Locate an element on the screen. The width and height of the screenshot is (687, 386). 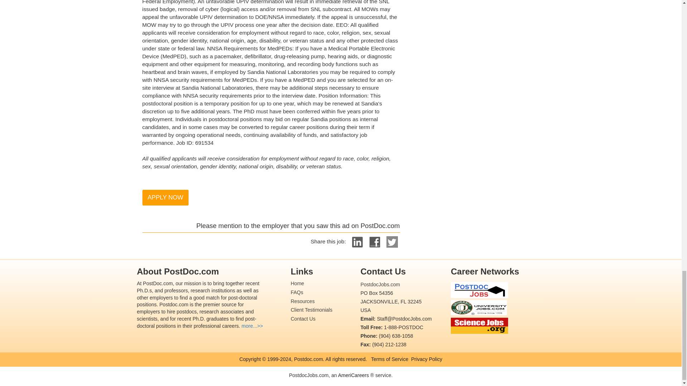
FAQs is located at coordinates (297, 292).